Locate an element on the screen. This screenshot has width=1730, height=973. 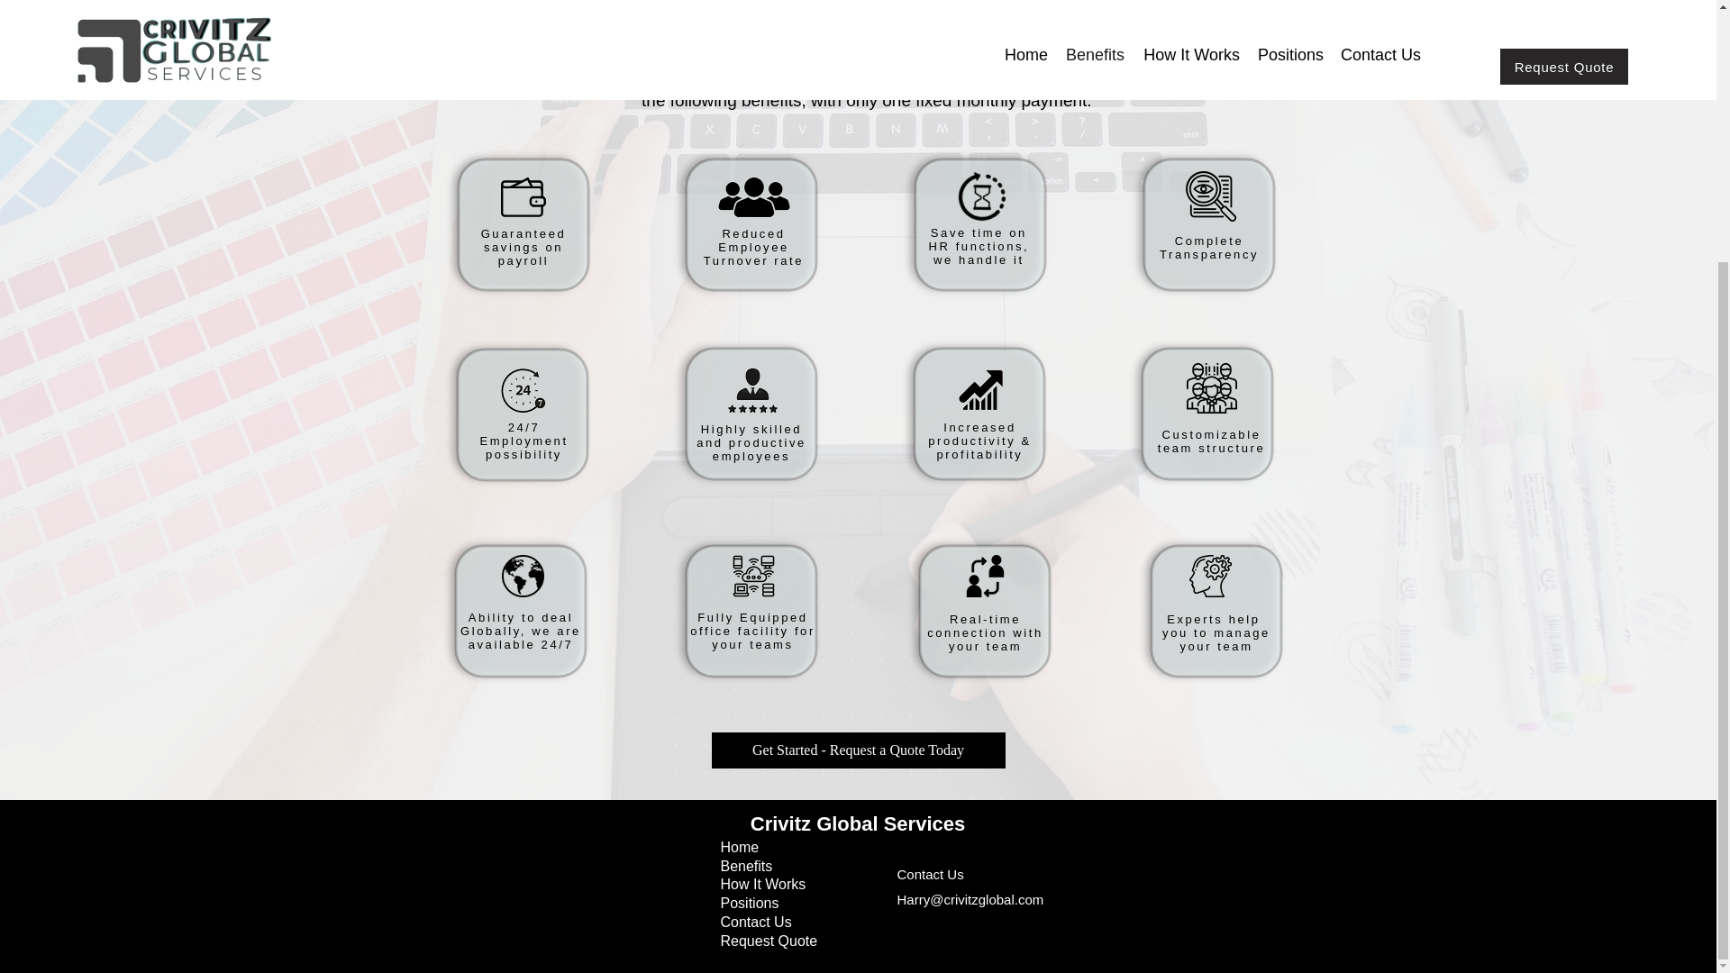
Benefits is located at coordinates (747, 865).